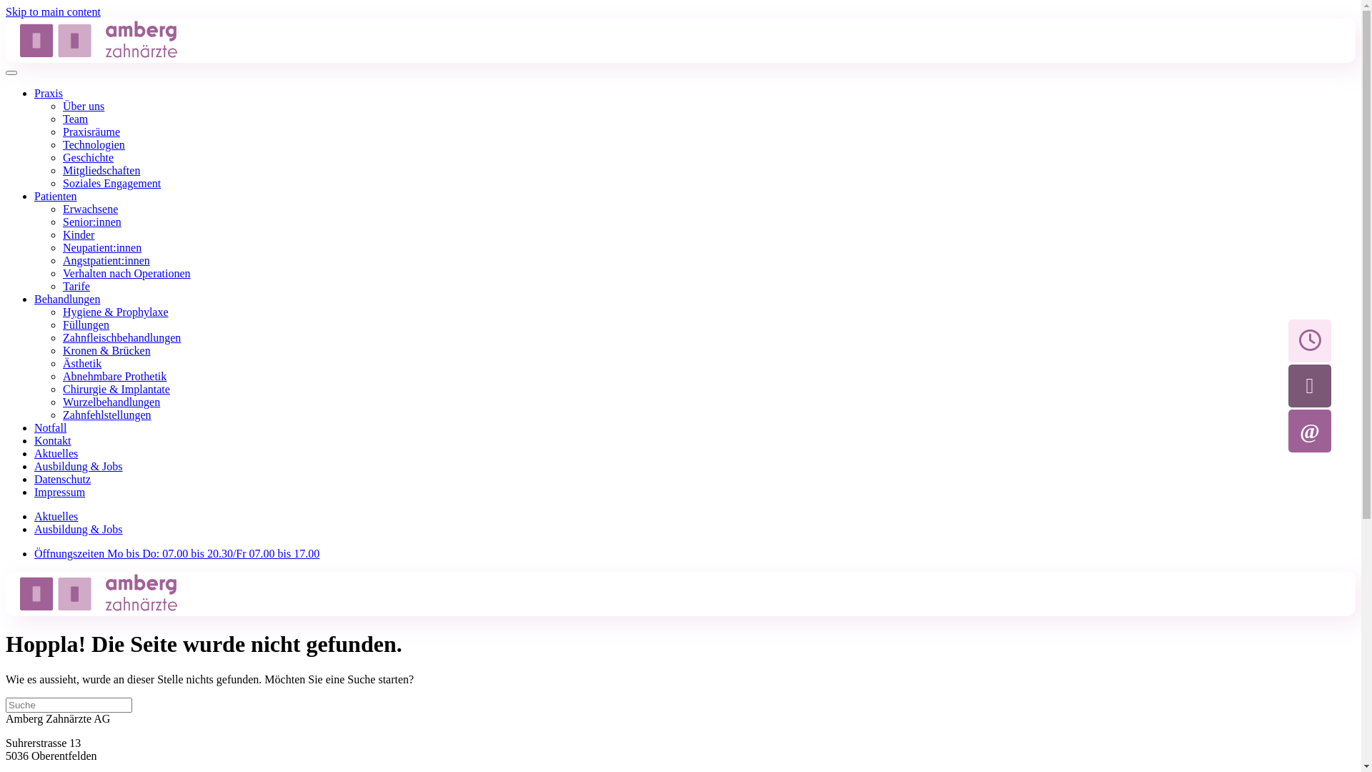 The width and height of the screenshot is (1372, 772). Describe the element at coordinates (94, 144) in the screenshot. I see `Technologien` at that location.